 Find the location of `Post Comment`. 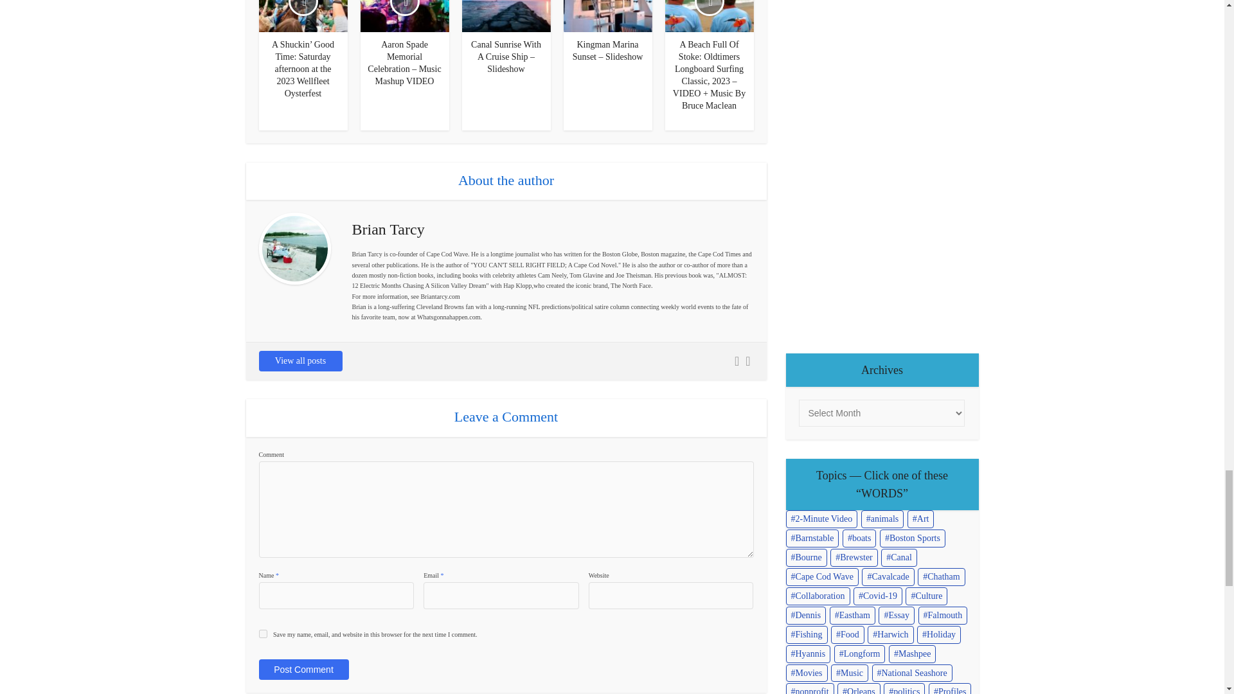

Post Comment is located at coordinates (303, 670).